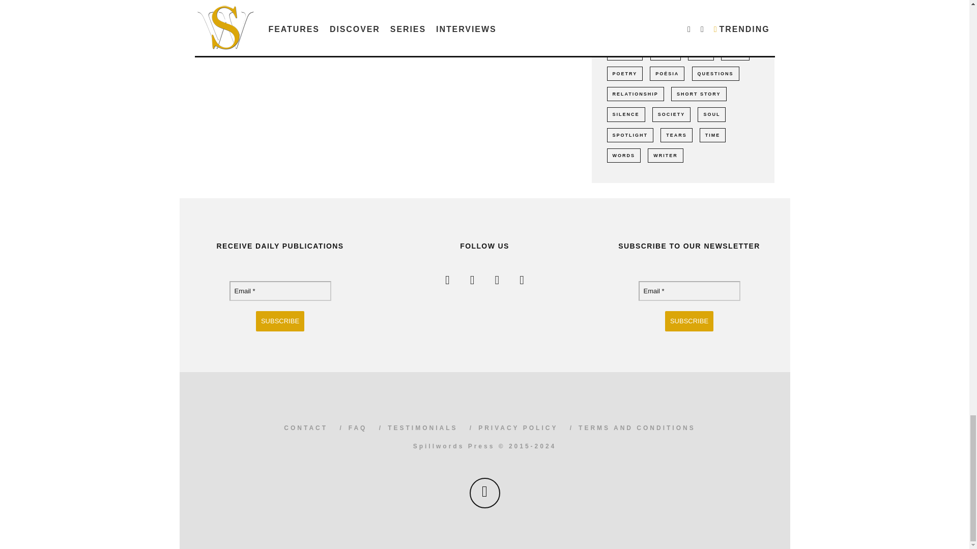  What do you see at coordinates (280, 321) in the screenshot?
I see `Subscribe` at bounding box center [280, 321].